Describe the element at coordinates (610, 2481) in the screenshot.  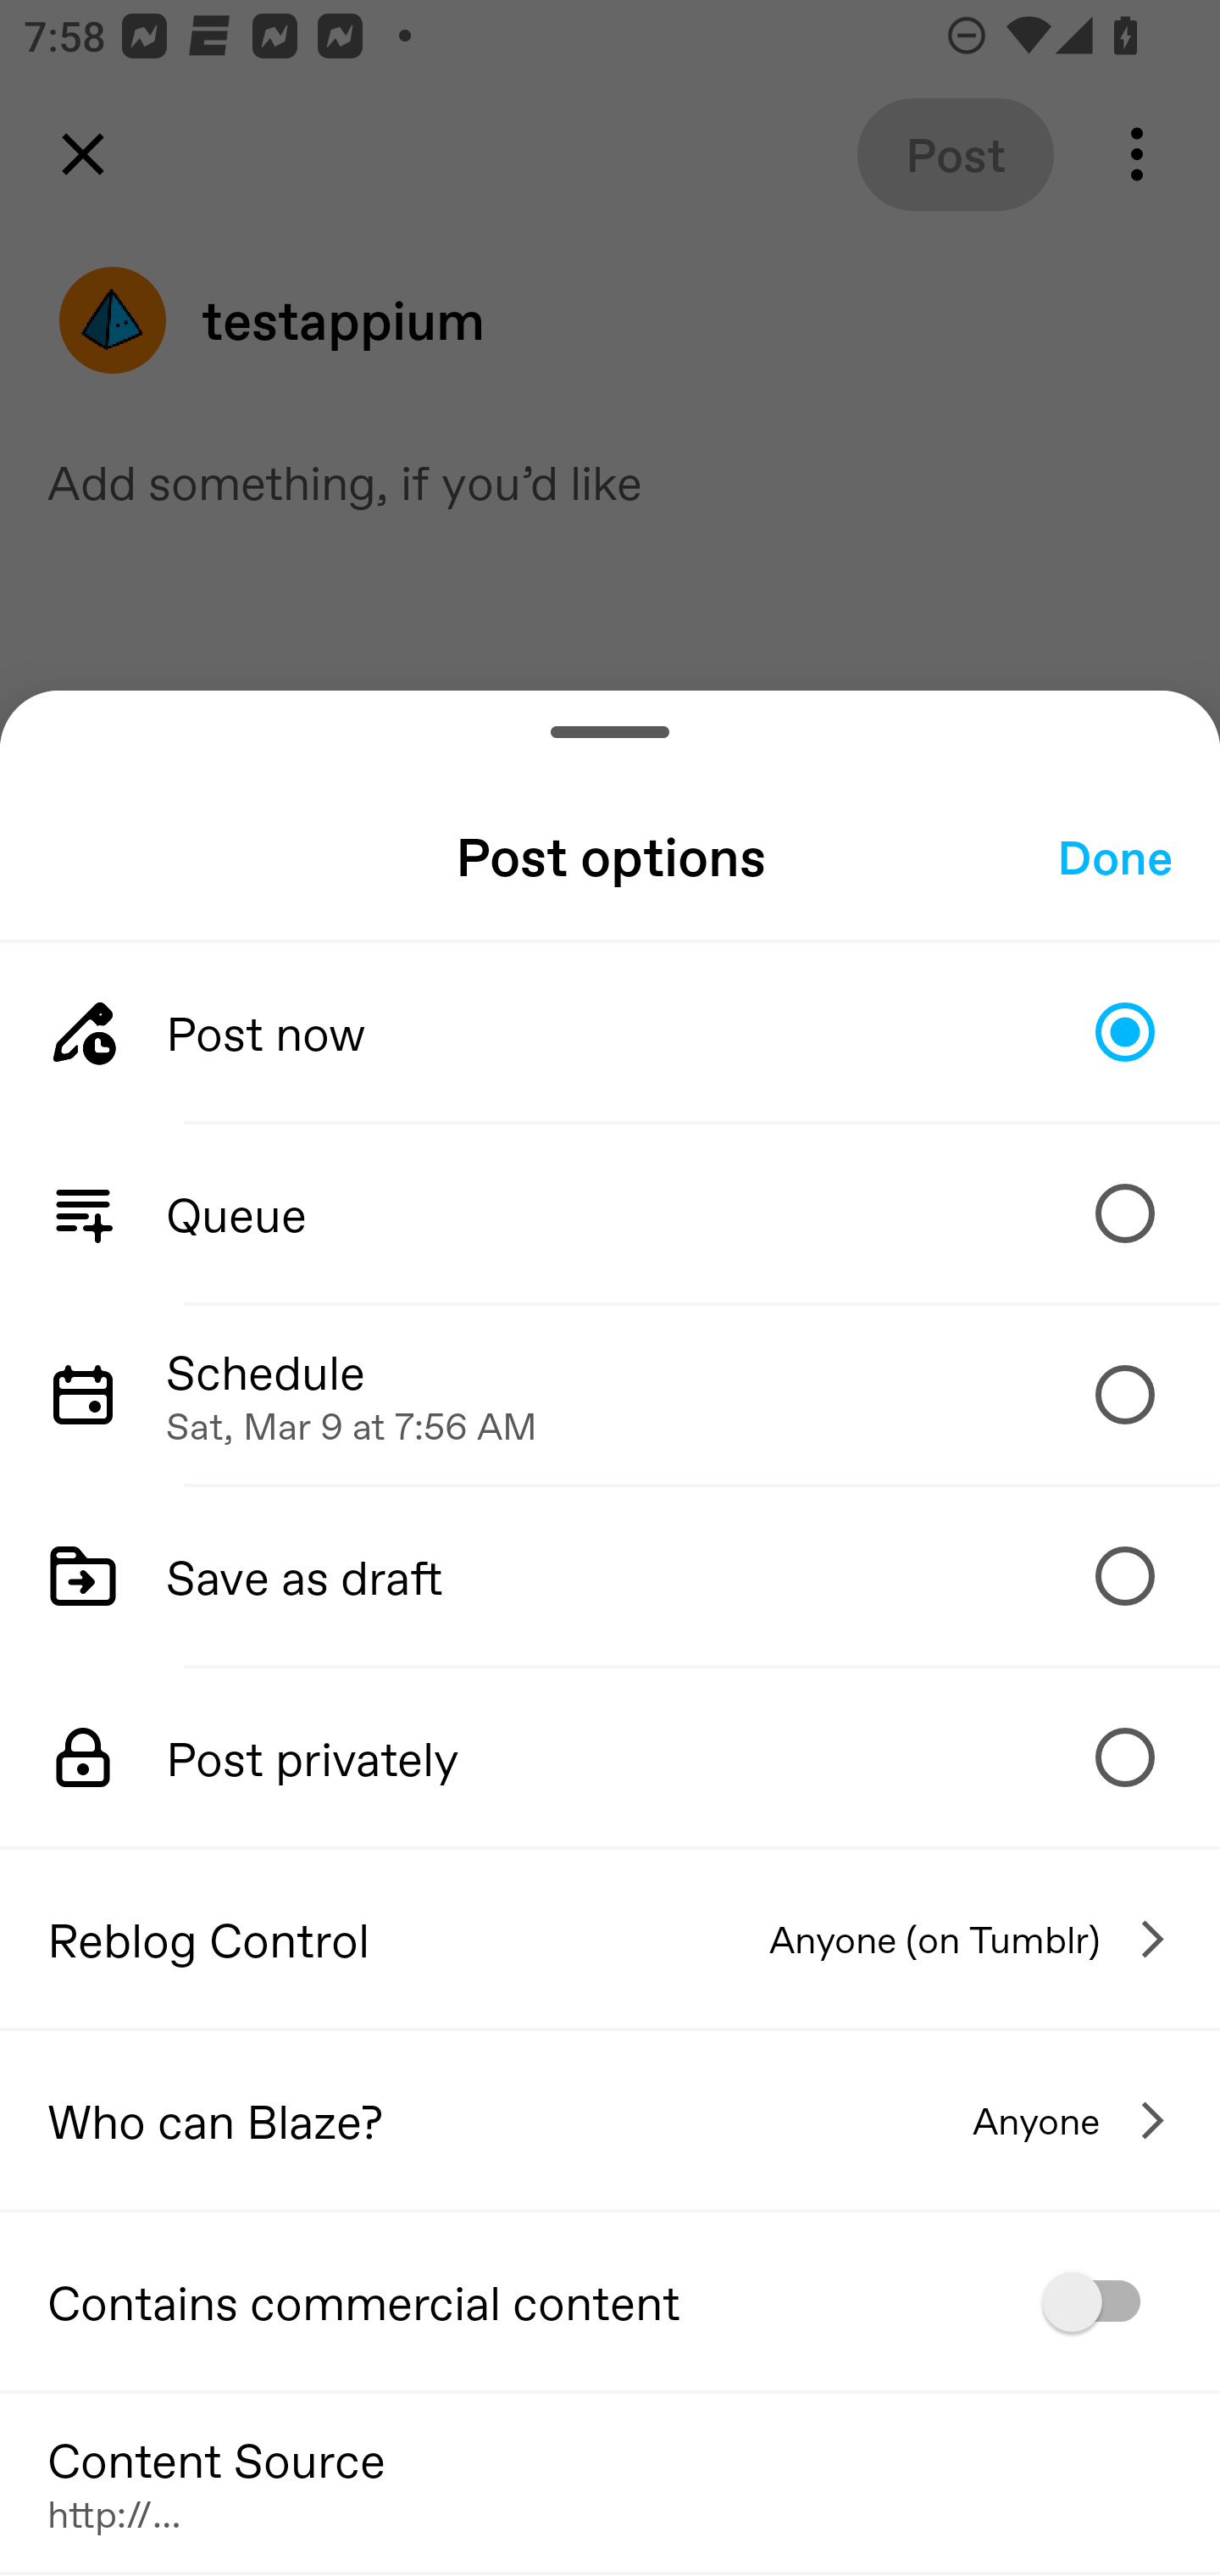
I see `Content Source http://…` at that location.